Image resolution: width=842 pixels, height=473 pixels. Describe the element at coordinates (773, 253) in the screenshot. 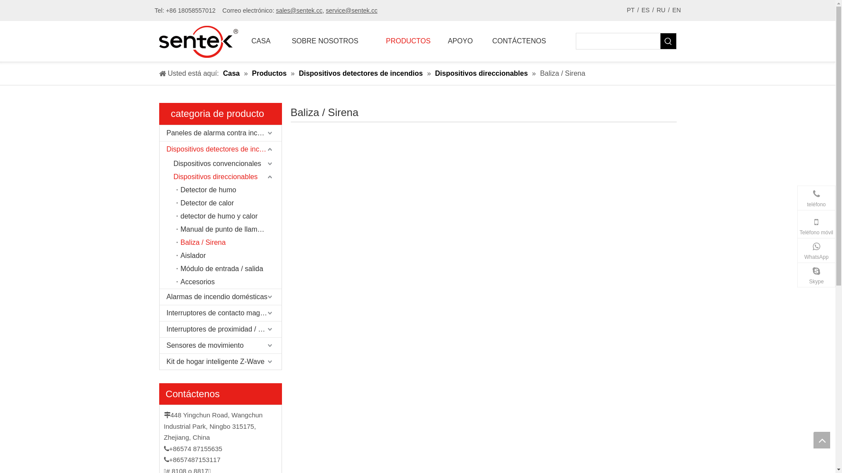

I see `+86 13957414697` at that location.